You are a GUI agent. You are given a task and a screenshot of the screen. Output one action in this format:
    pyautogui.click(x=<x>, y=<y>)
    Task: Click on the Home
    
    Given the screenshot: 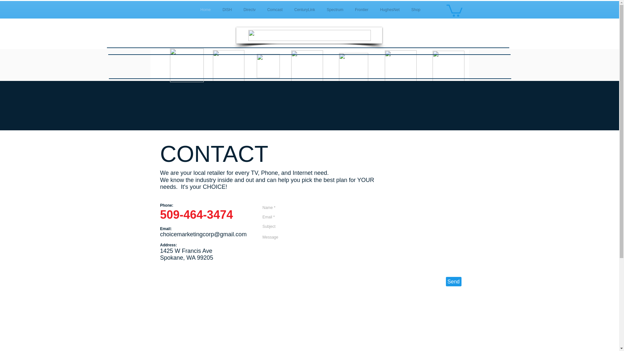 What is the action you would take?
    pyautogui.click(x=203, y=10)
    